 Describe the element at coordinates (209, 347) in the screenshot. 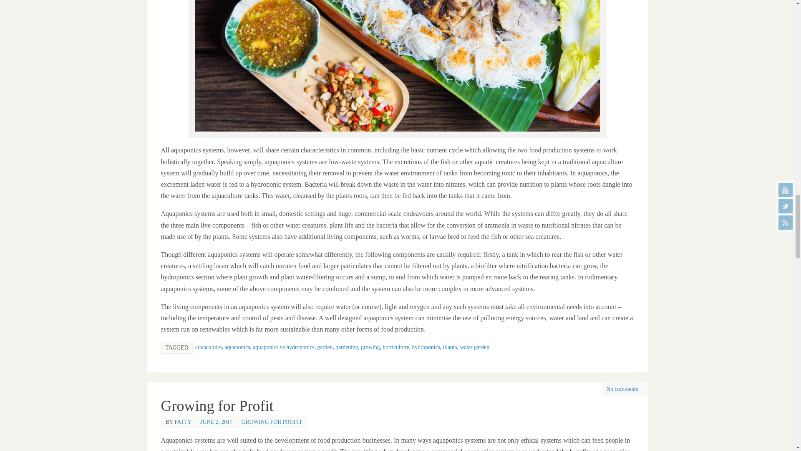

I see `aquaculture` at that location.